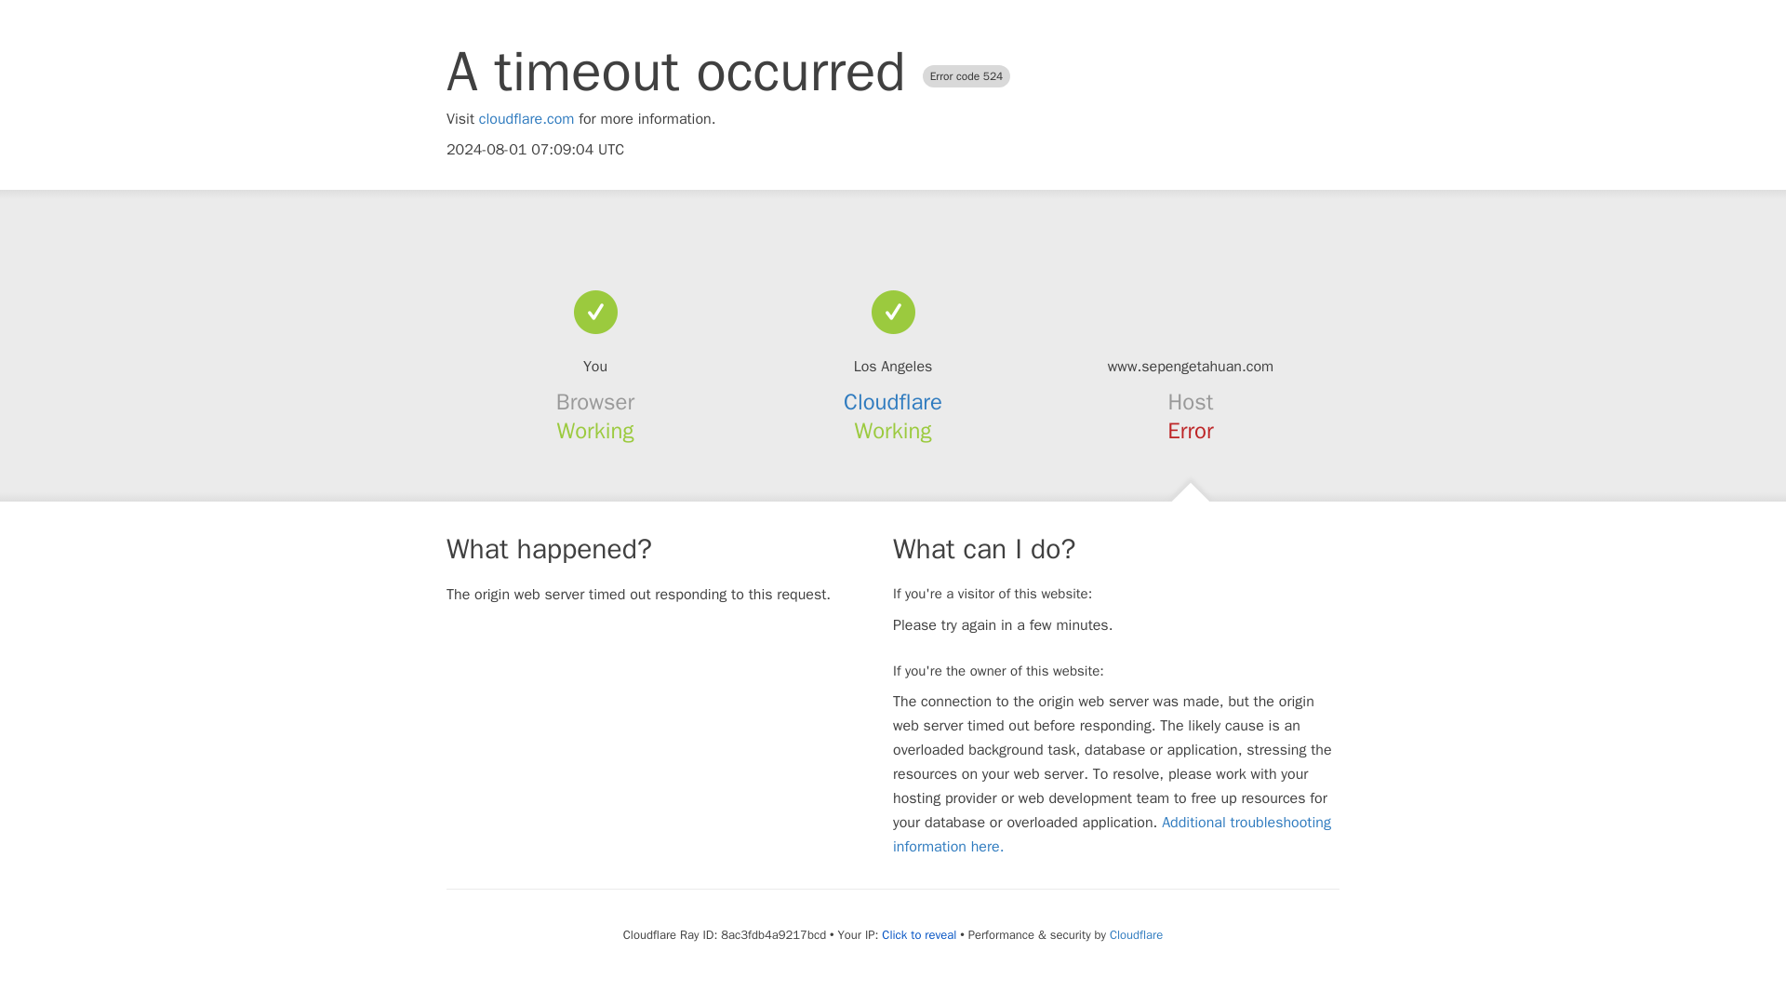 The width and height of the screenshot is (1786, 1005). I want to click on Click to reveal, so click(919, 934).